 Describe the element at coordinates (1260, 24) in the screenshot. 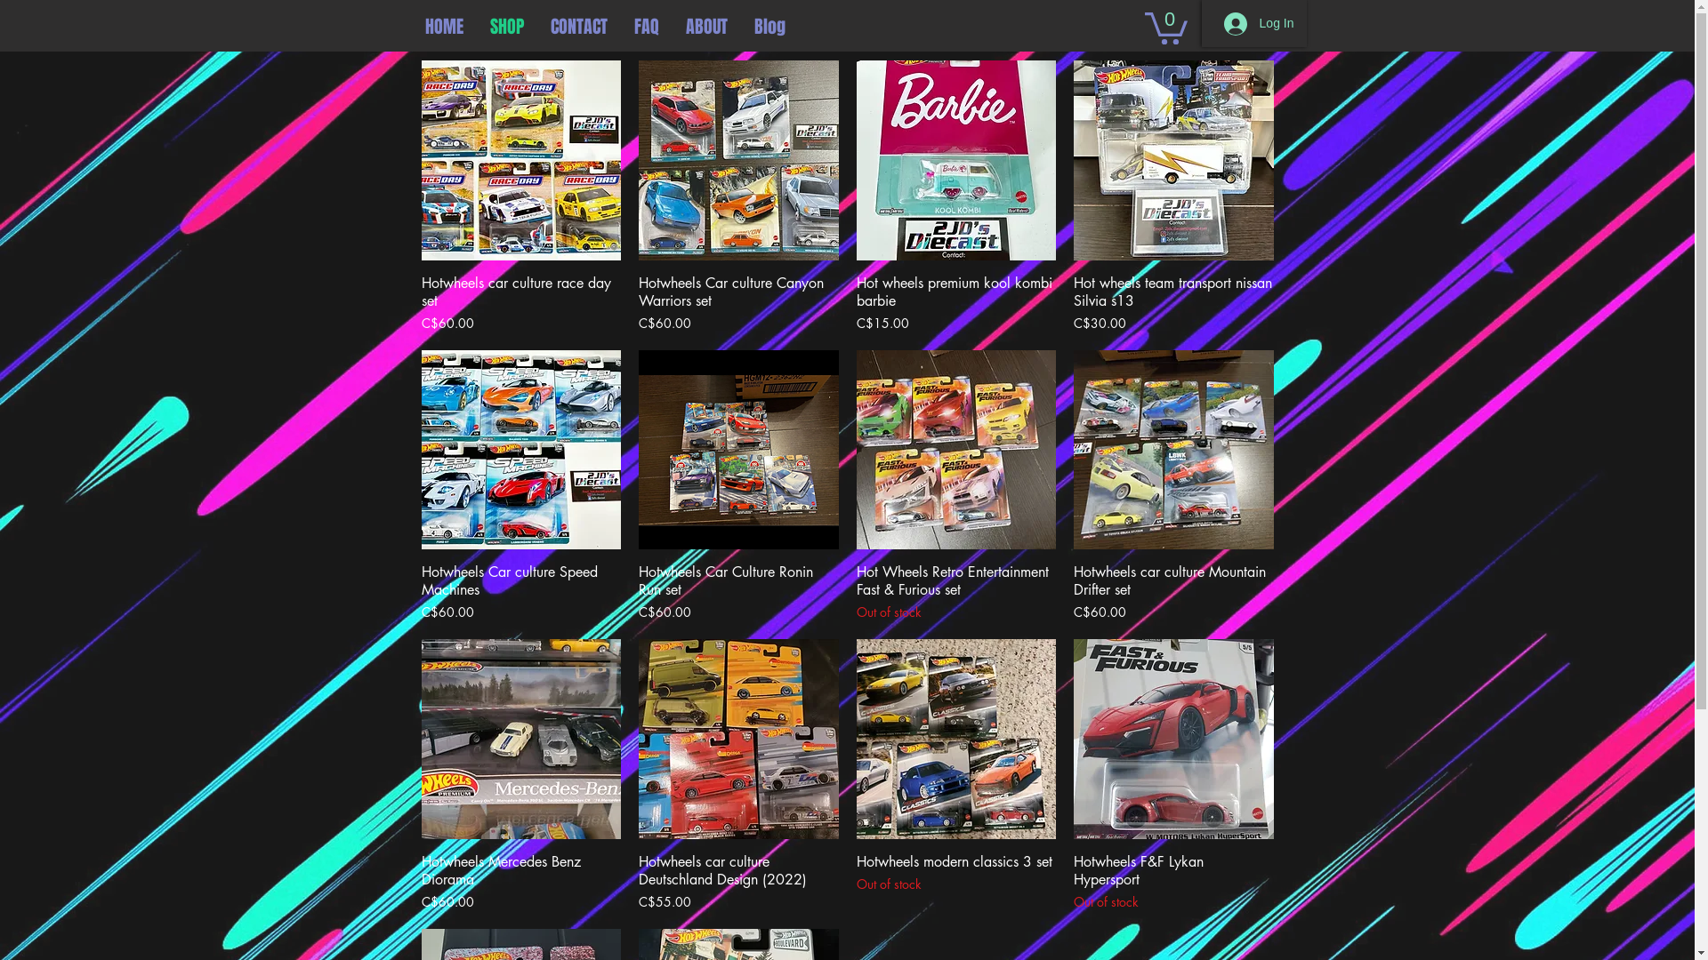

I see `Log In` at that location.